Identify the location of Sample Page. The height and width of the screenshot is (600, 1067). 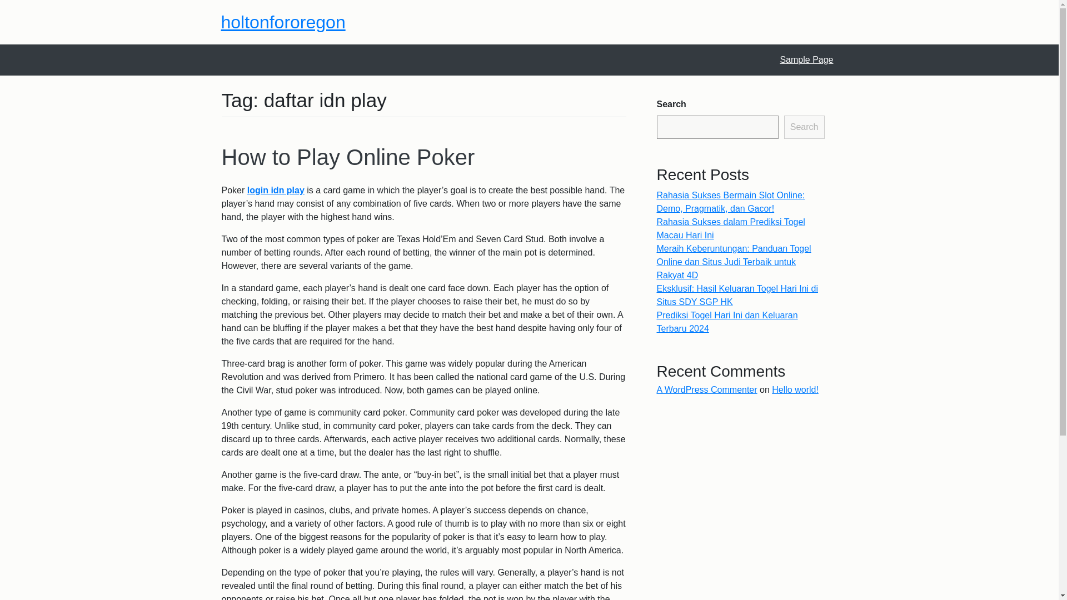
(806, 59).